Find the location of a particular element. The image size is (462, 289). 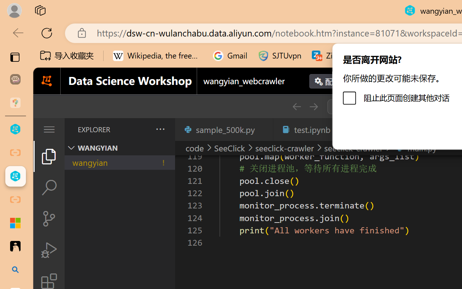

Explorer Section: wangyian is located at coordinates (119, 148).